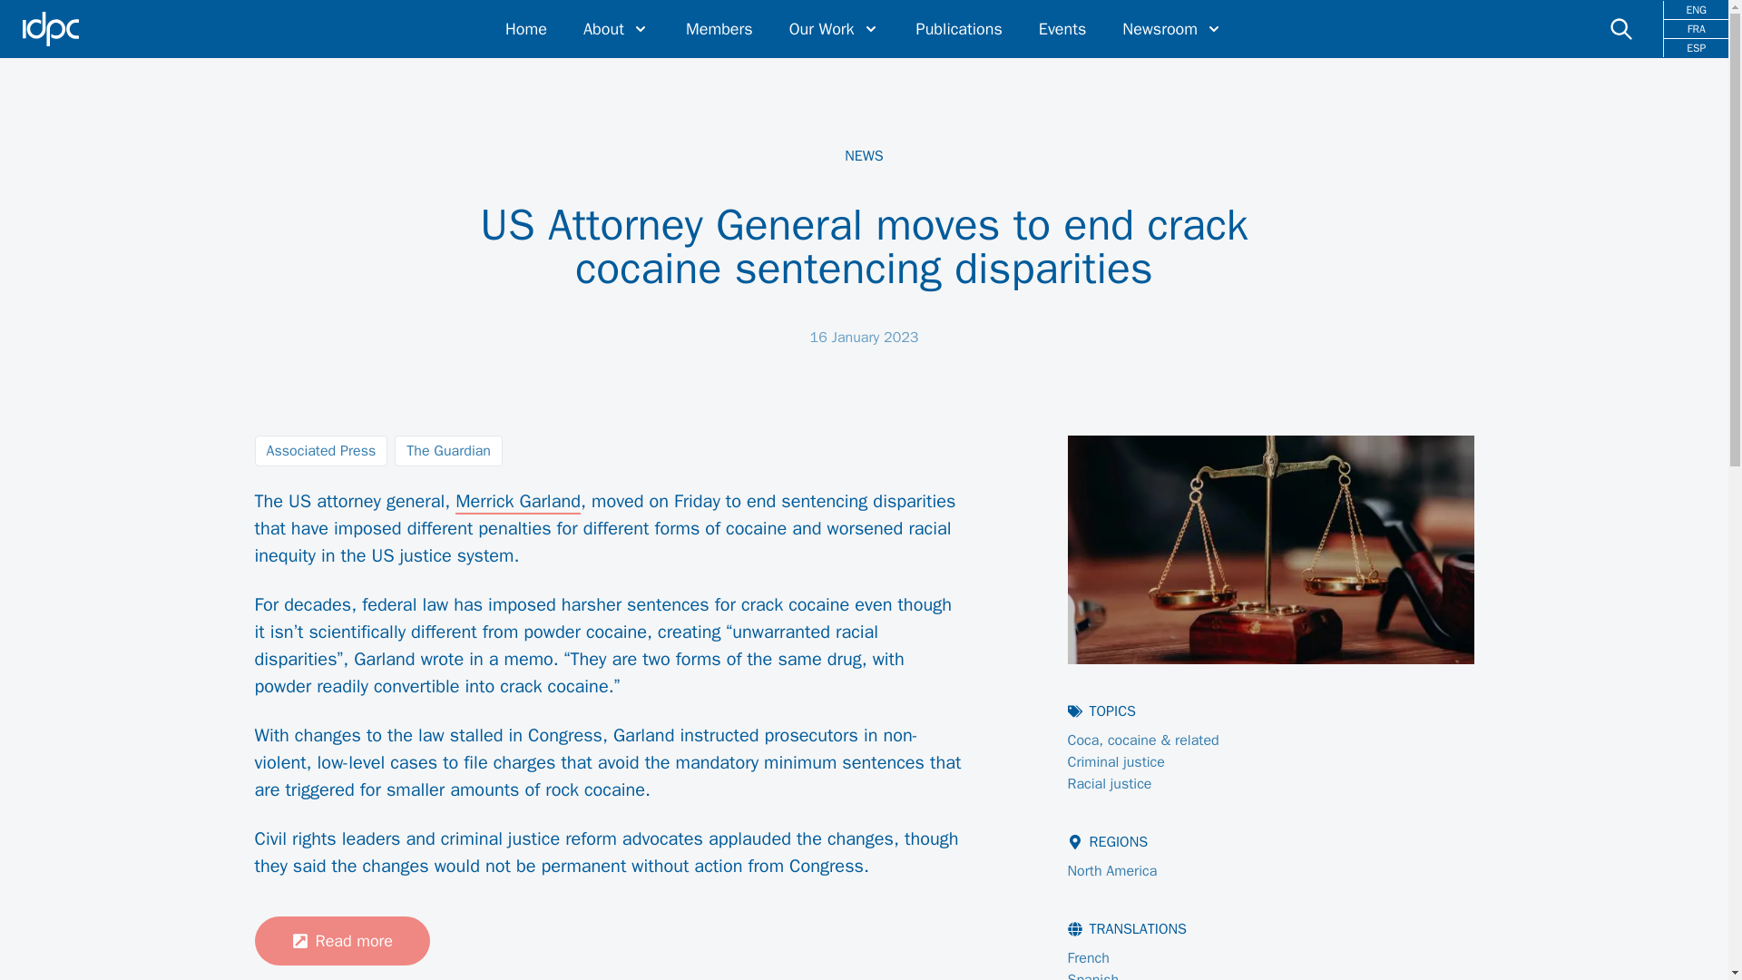 Image resolution: width=1742 pixels, height=980 pixels. Describe the element at coordinates (834, 29) in the screenshot. I see `Our Work` at that location.